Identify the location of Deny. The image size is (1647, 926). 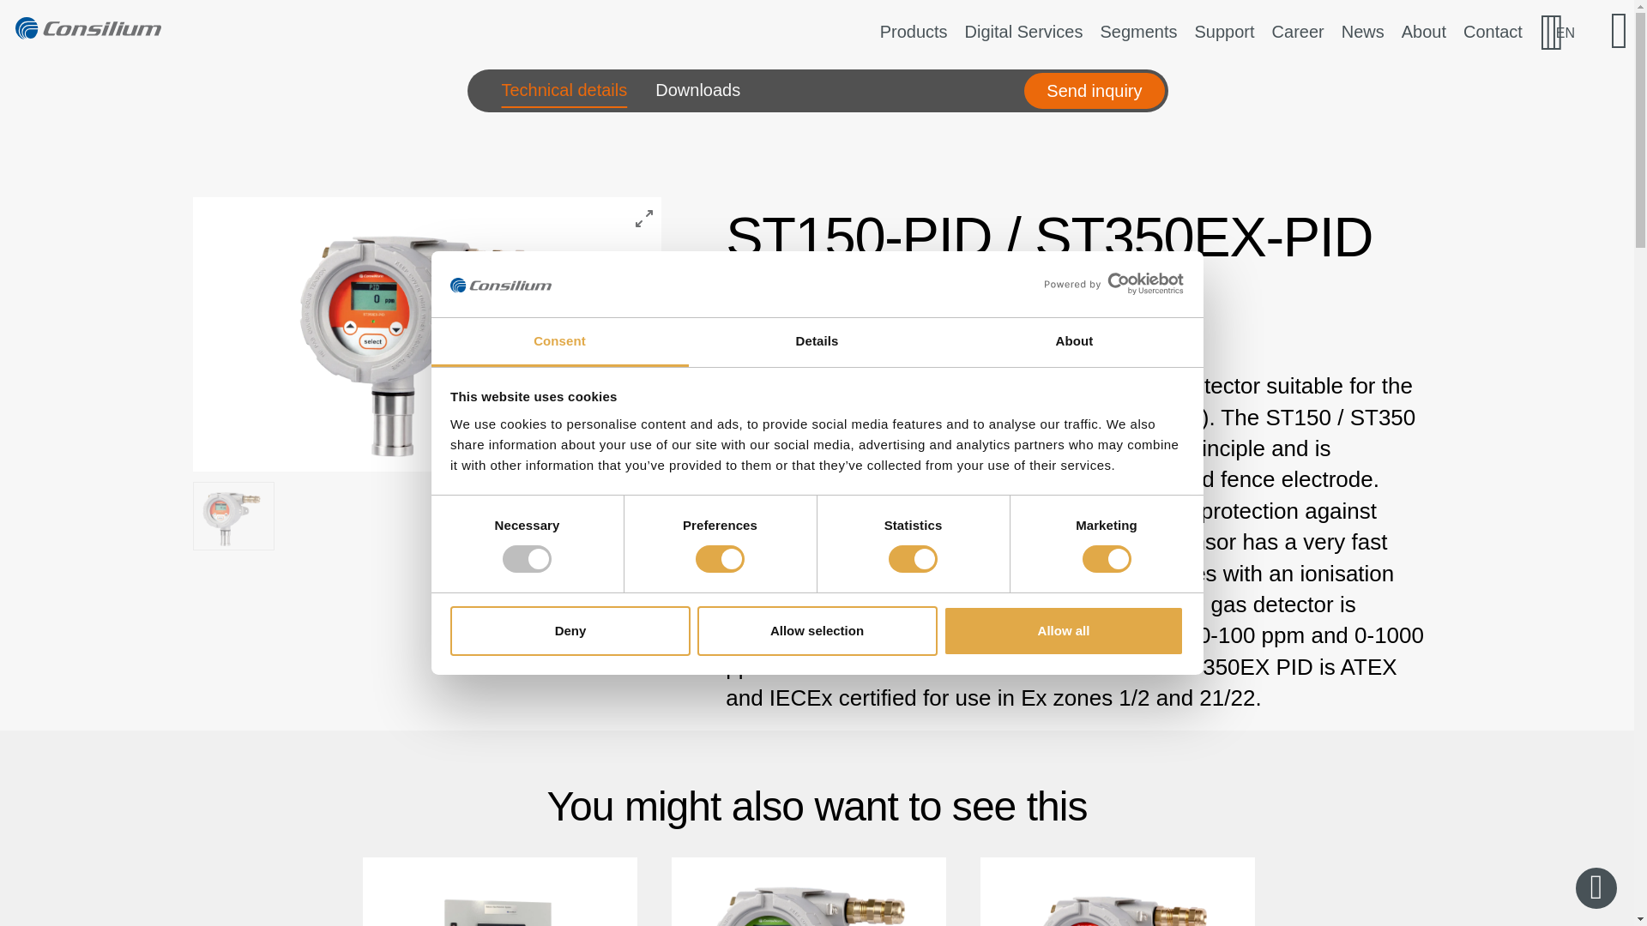
(570, 631).